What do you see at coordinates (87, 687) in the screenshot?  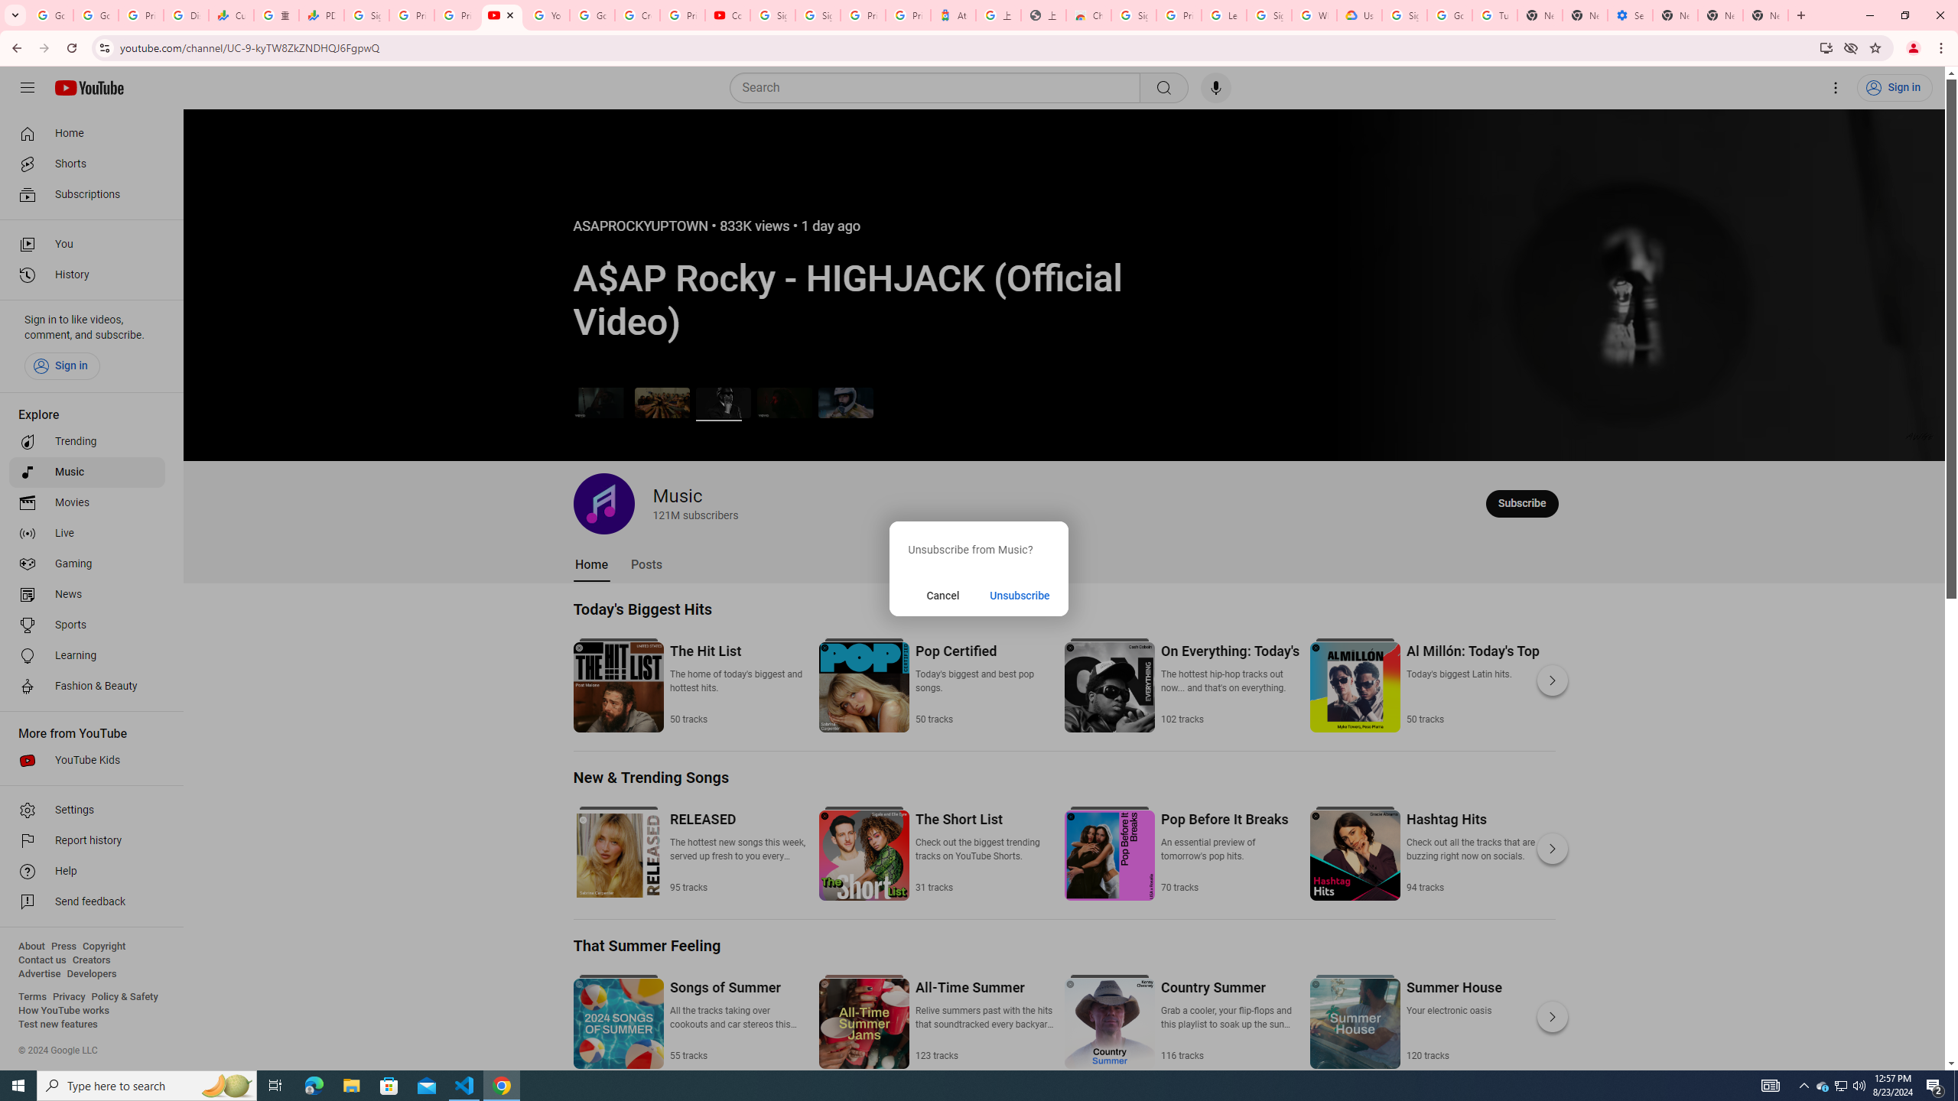 I see `Fashion & Beauty` at bounding box center [87, 687].